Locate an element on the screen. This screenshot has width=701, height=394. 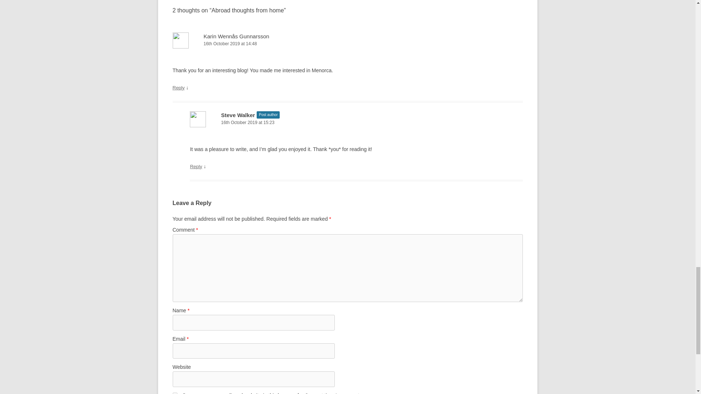
Steve Walker is located at coordinates (238, 115).